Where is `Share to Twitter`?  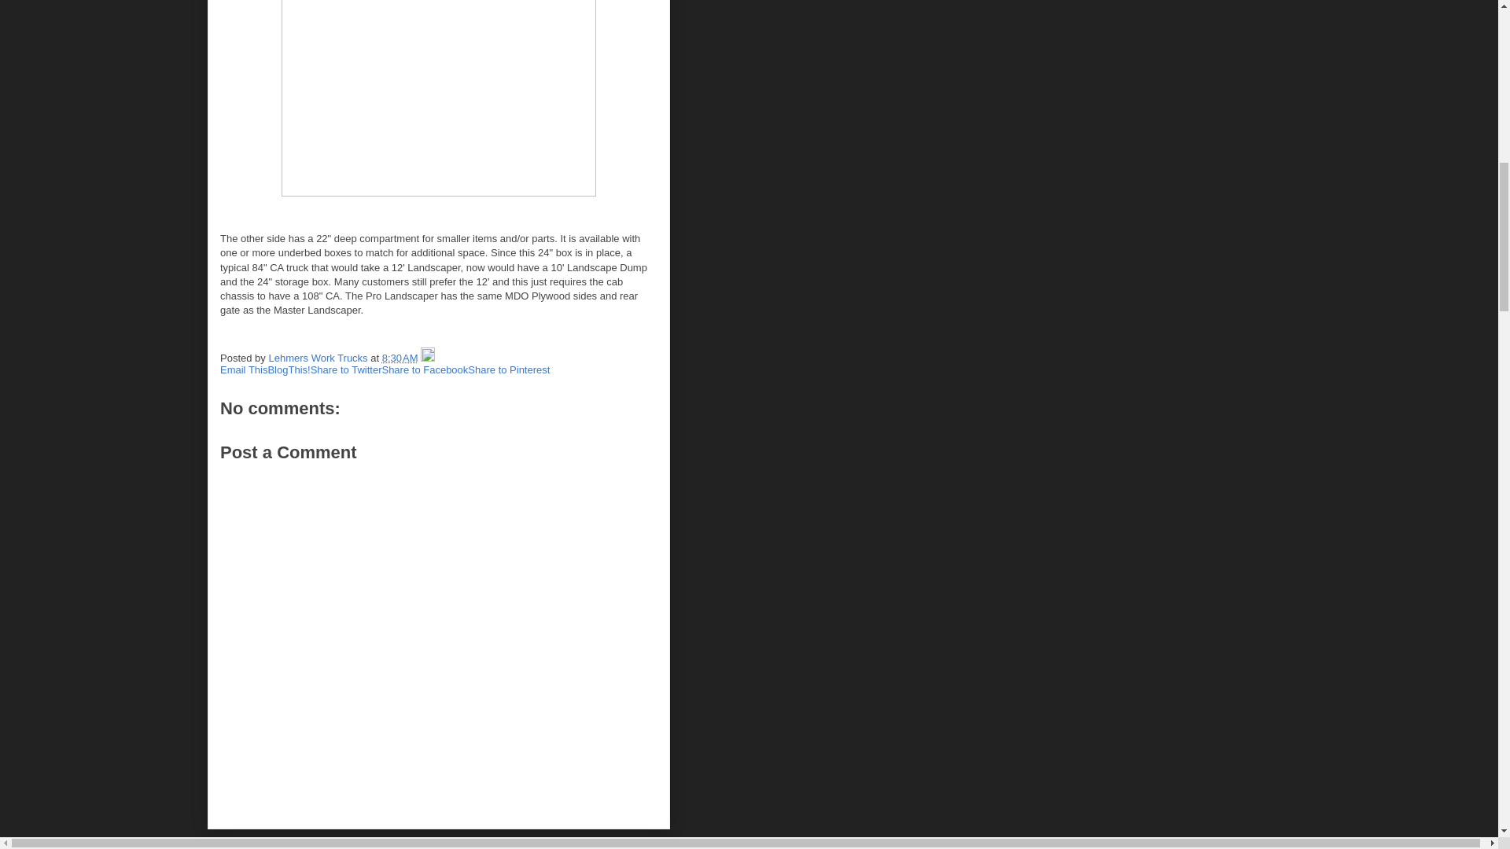
Share to Twitter is located at coordinates (346, 369).